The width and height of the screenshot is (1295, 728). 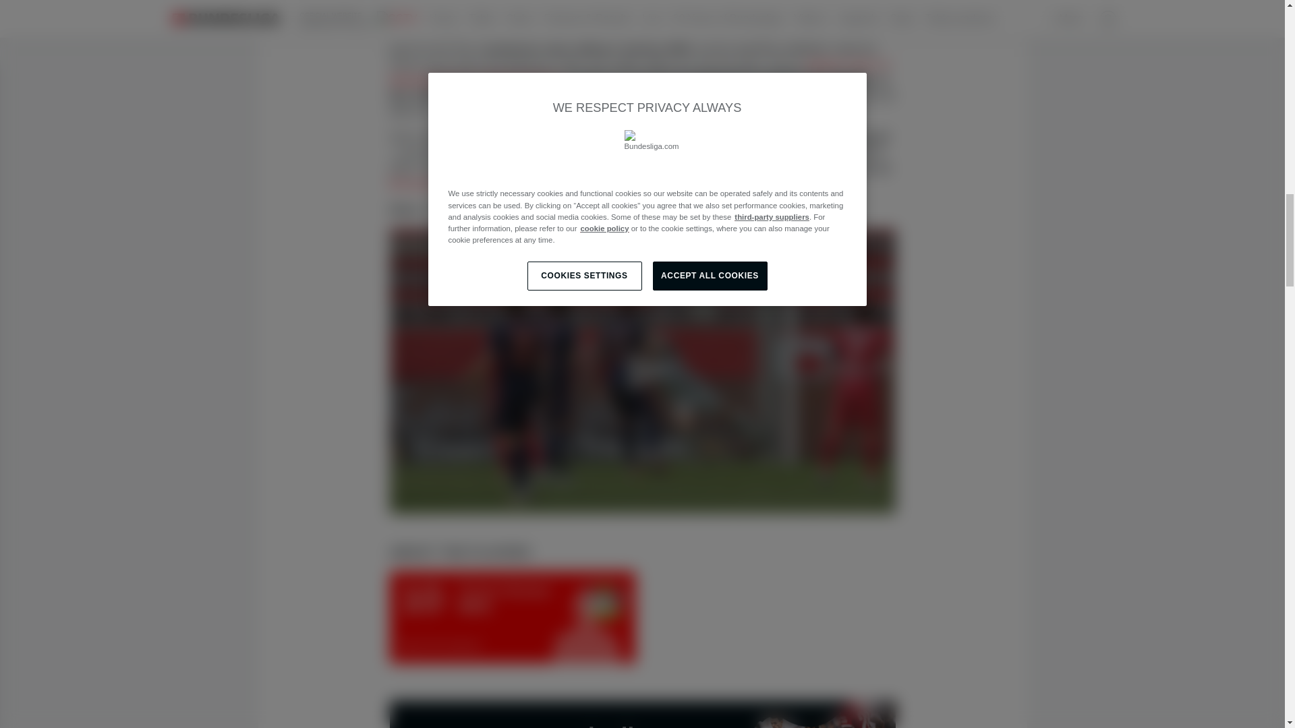 What do you see at coordinates (513, 617) in the screenshot?
I see `Florian Richard Wirtz` at bounding box center [513, 617].